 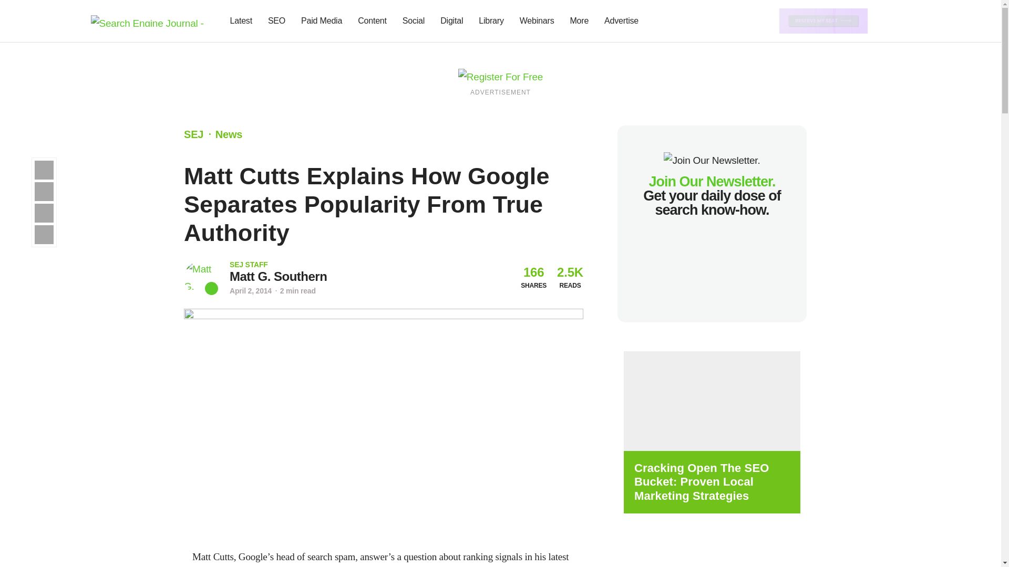 I want to click on Register For Free, so click(x=500, y=76).